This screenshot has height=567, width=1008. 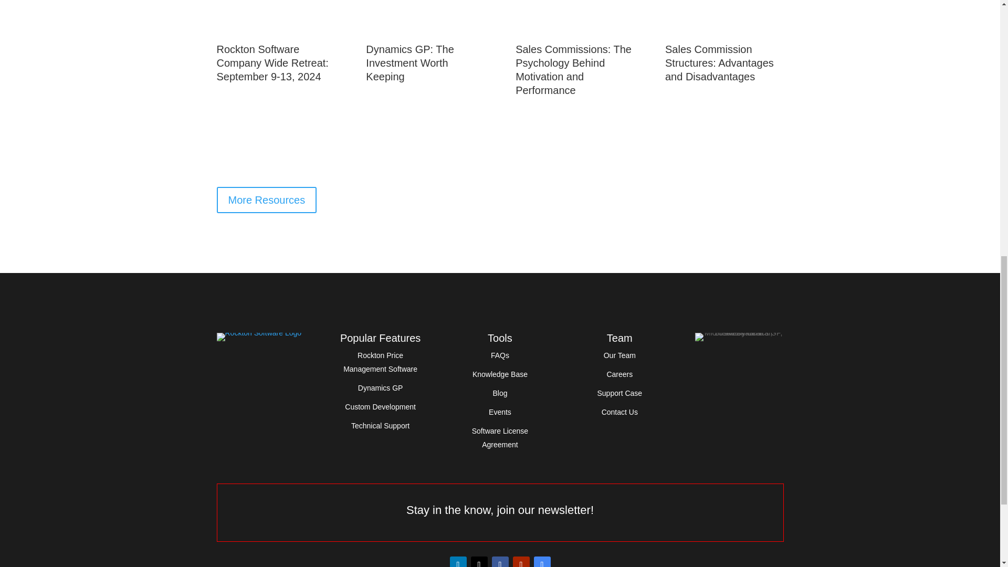 What do you see at coordinates (521, 562) in the screenshot?
I see `Follow on Youtube` at bounding box center [521, 562].